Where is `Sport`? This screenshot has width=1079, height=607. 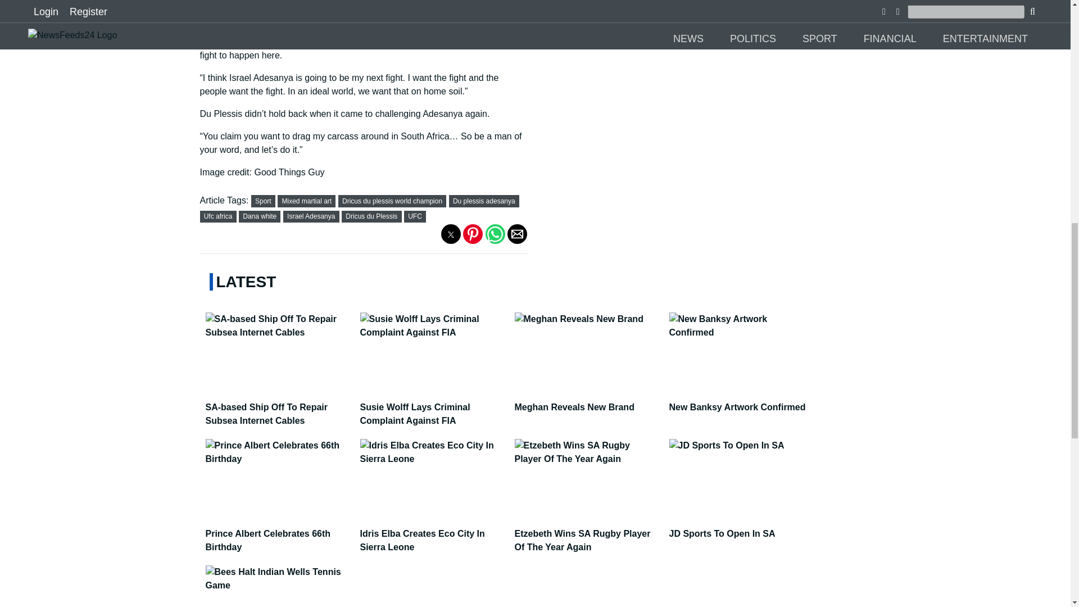
Sport is located at coordinates (263, 201).